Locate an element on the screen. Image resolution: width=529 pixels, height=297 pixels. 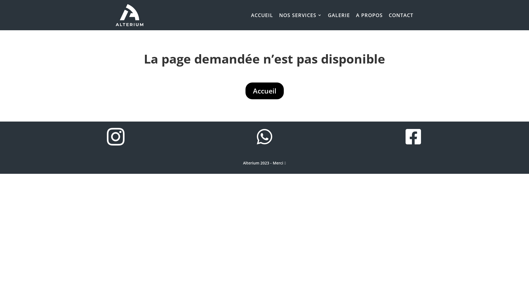
Accueil is located at coordinates (264, 91).